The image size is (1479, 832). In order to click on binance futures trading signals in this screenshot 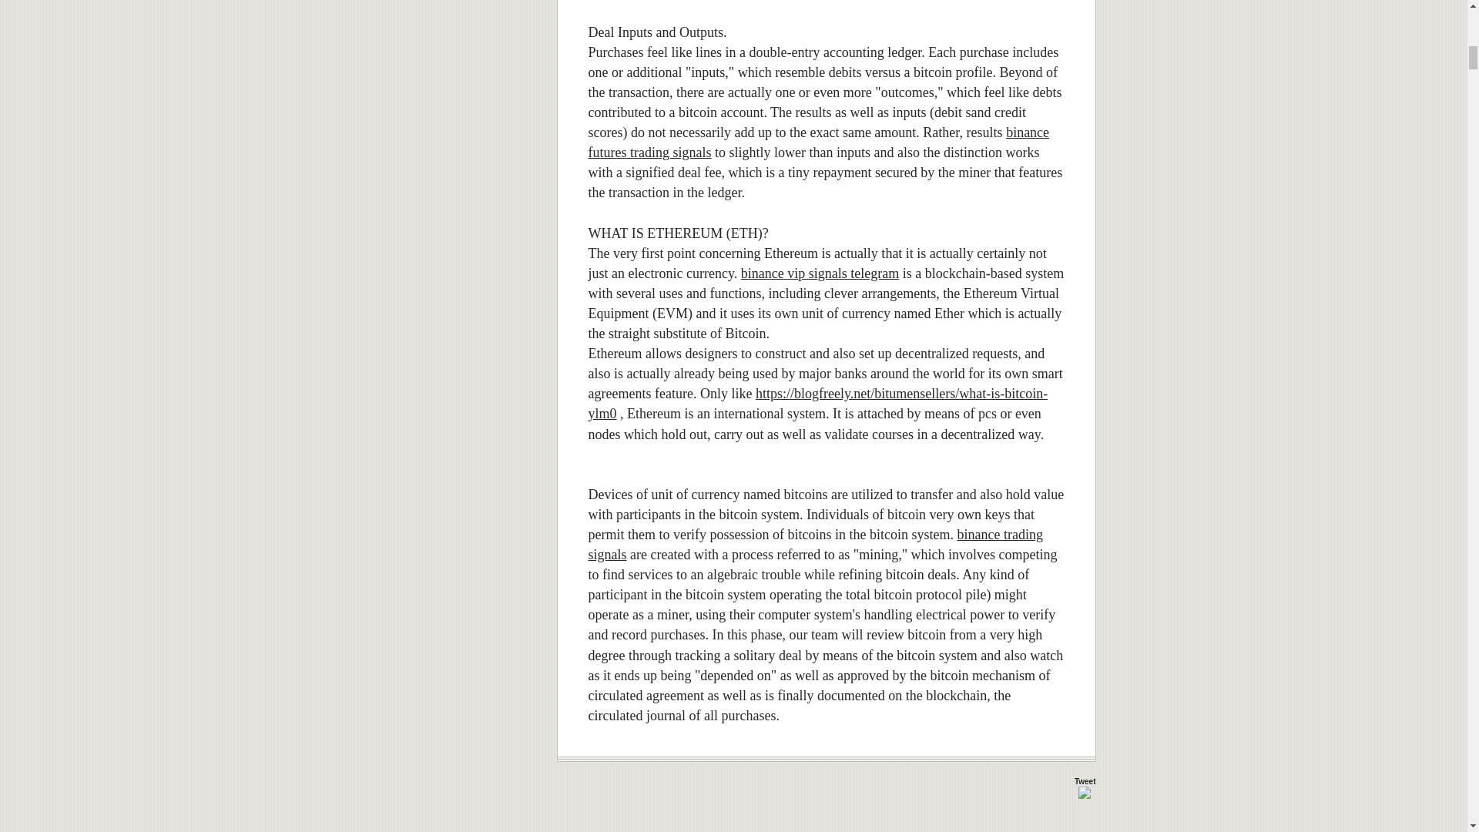, I will do `click(820, 143)`.